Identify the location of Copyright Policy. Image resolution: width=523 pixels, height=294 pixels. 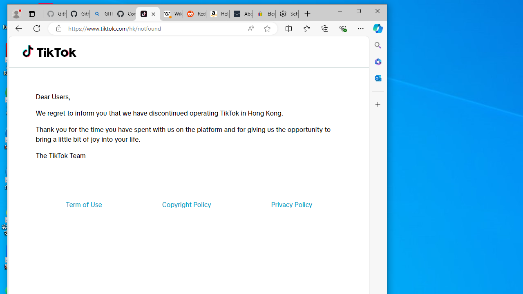
(186, 204).